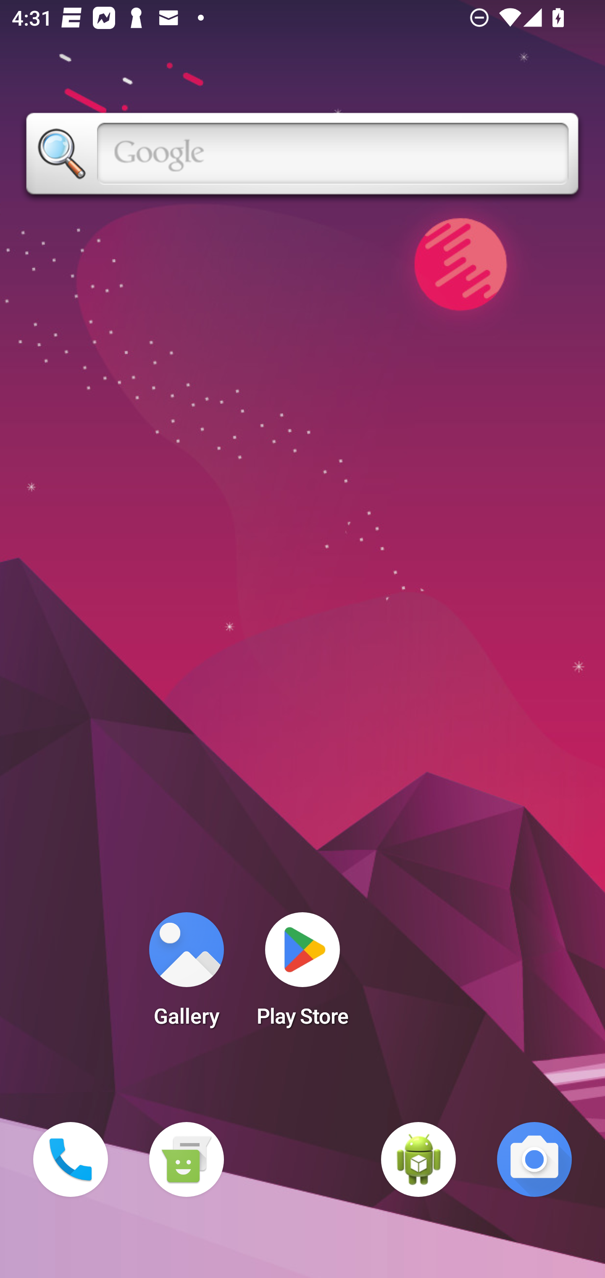 This screenshot has height=1278, width=605. Describe the element at coordinates (418, 1159) in the screenshot. I see `WebView Browser Tester` at that location.